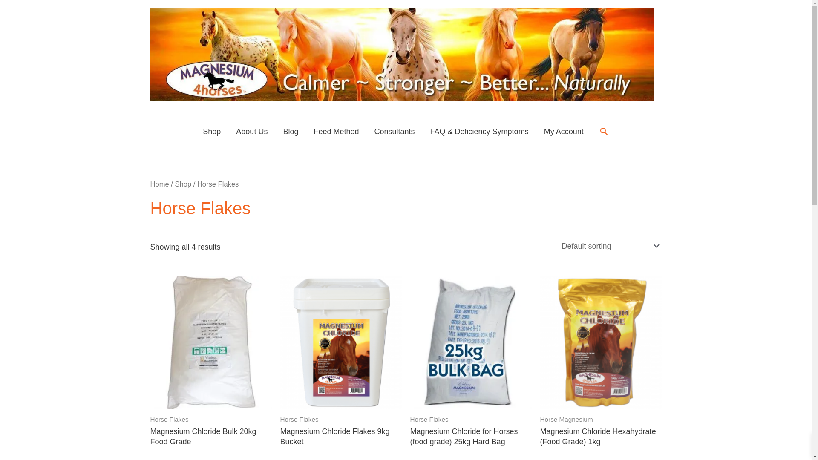 The height and width of the screenshot is (460, 818). I want to click on Blog, so click(291, 132).